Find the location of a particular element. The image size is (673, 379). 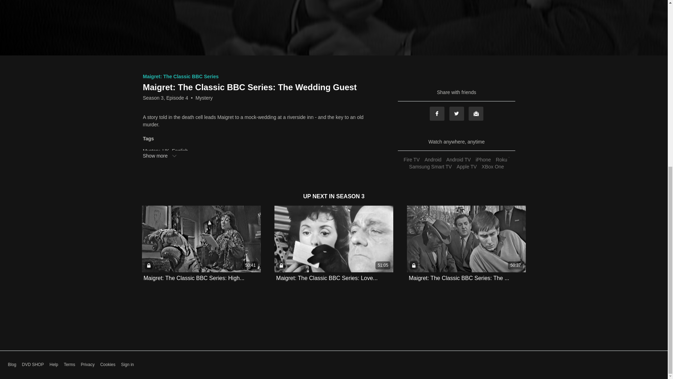

Mystery is located at coordinates (204, 98).